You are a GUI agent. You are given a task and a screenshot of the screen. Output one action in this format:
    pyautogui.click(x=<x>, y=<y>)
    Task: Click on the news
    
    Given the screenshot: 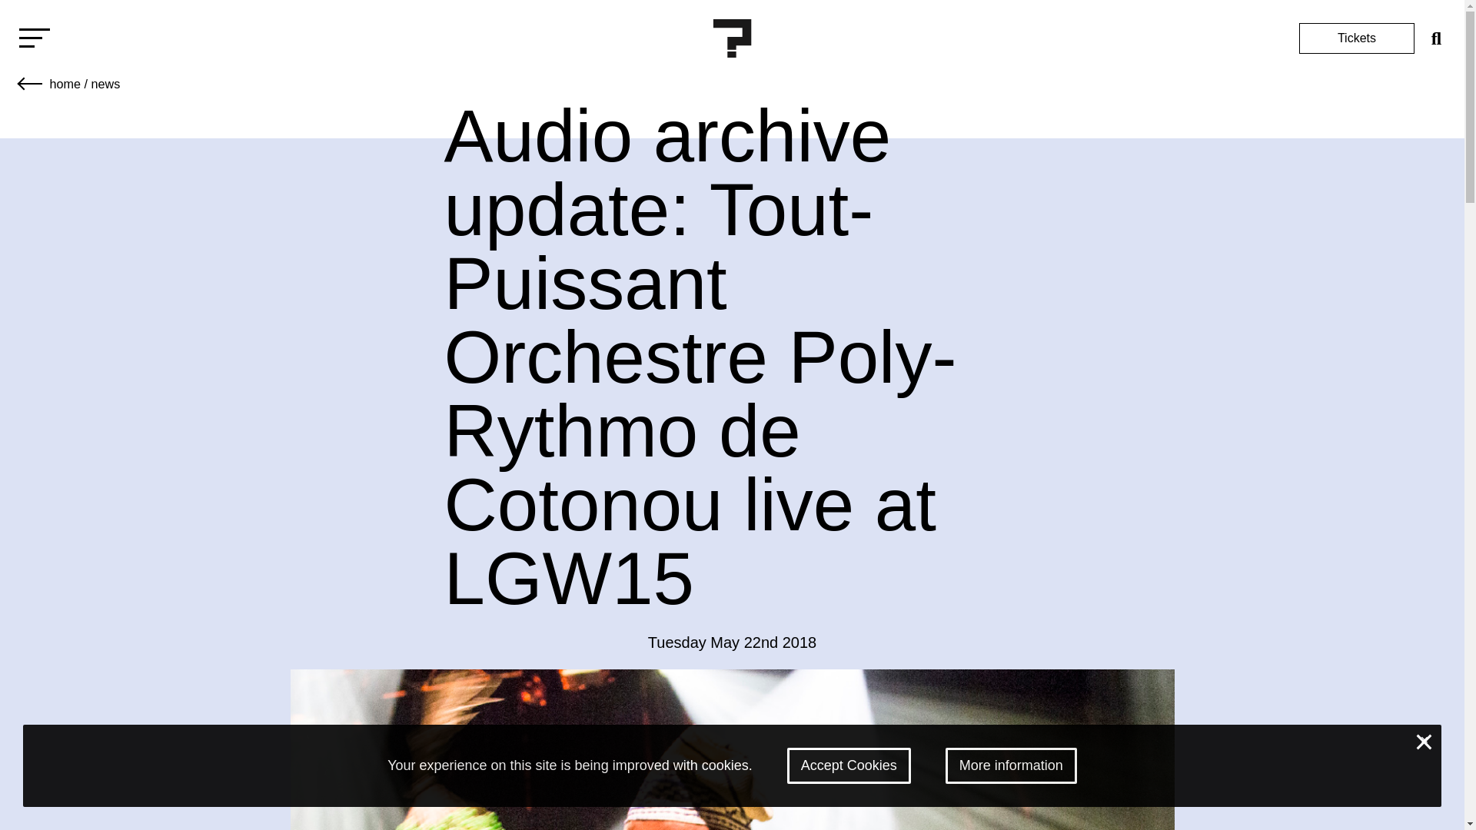 What is the action you would take?
    pyautogui.click(x=105, y=83)
    